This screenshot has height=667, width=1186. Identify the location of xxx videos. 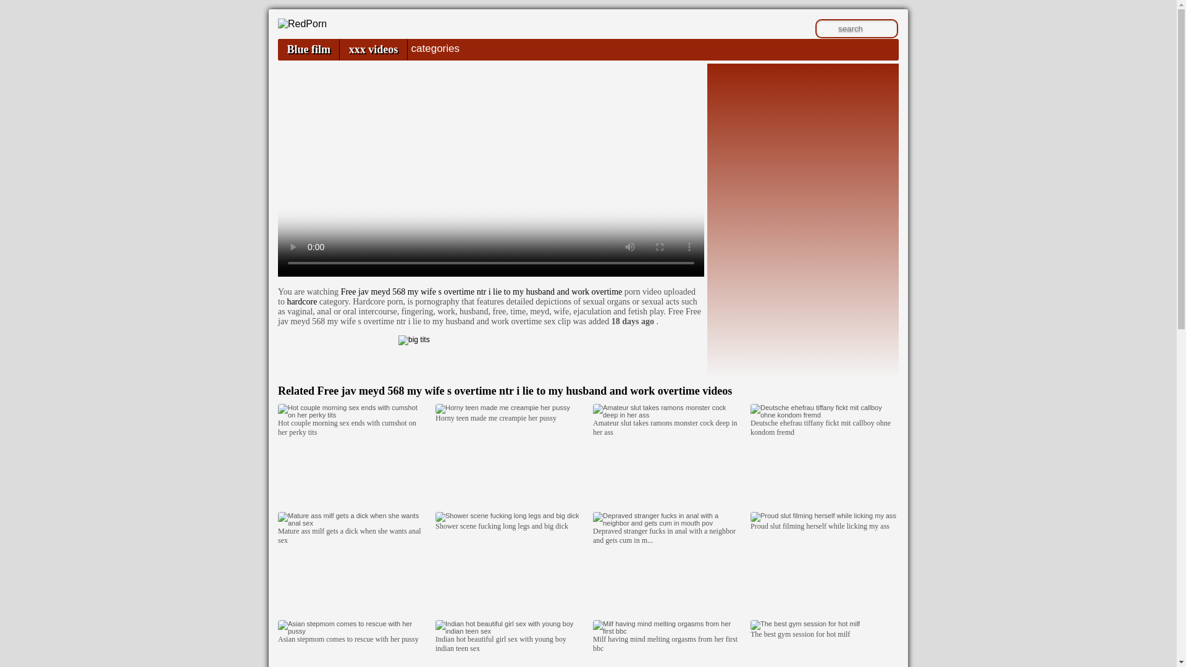
(373, 49).